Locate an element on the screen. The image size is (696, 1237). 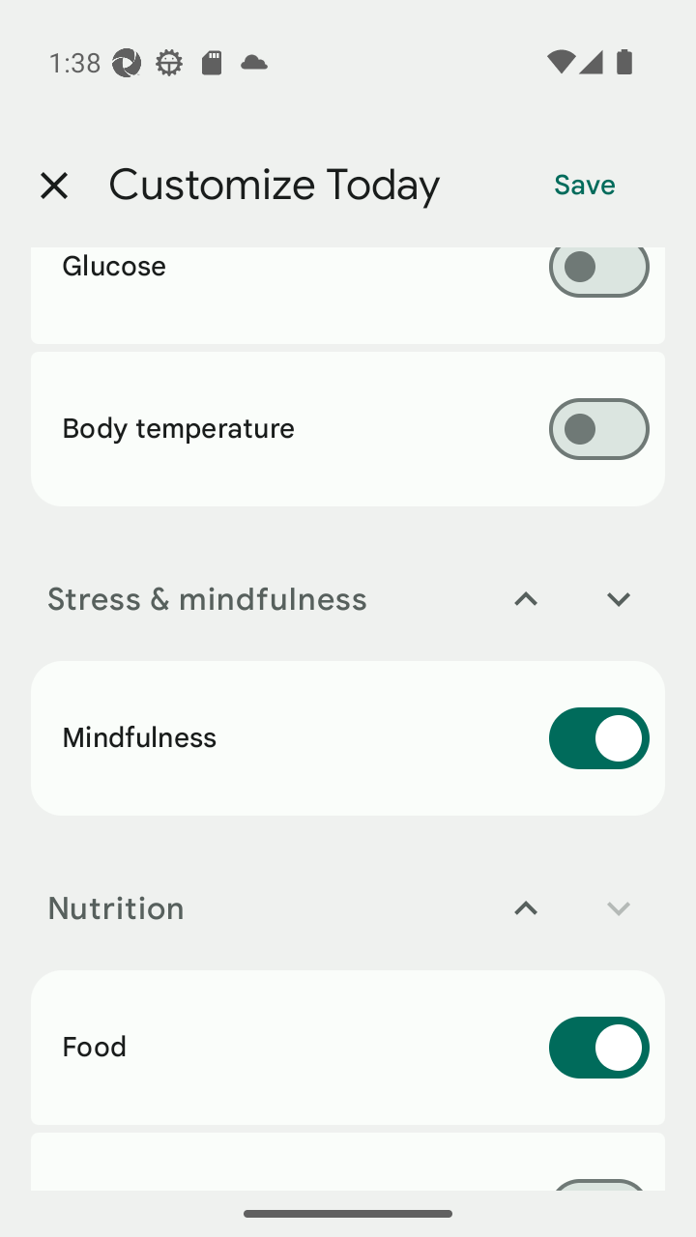
Save is located at coordinates (585, 186).